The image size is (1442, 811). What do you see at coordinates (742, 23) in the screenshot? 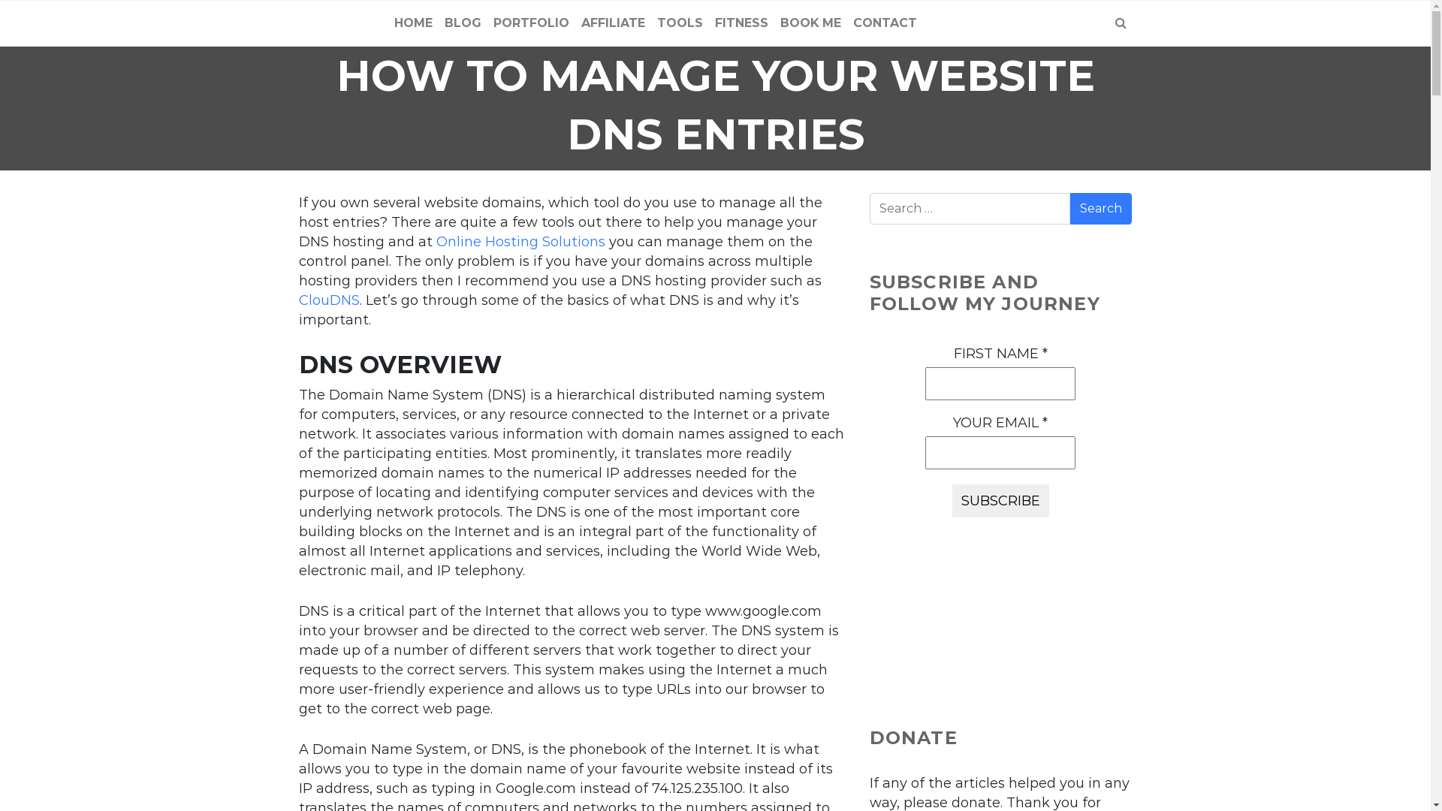
I see `FITNESS` at bounding box center [742, 23].